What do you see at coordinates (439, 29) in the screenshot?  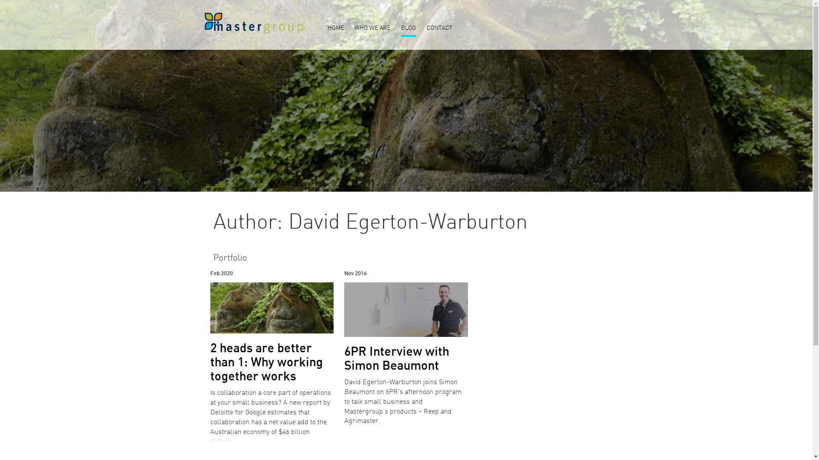 I see `CONTACT` at bounding box center [439, 29].